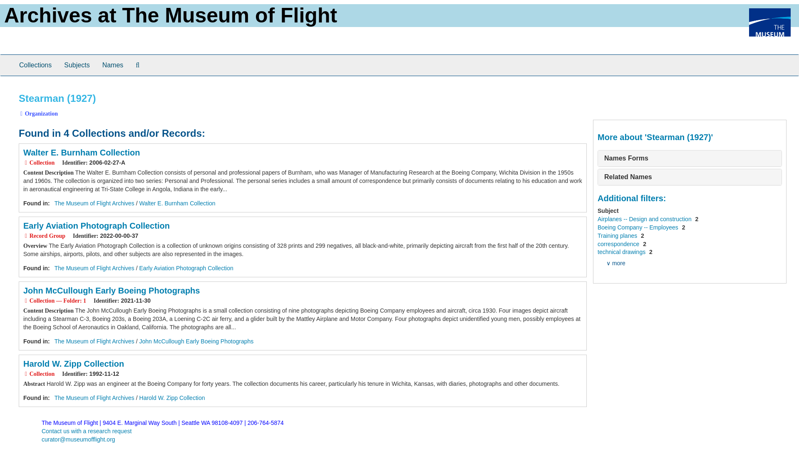 The image size is (799, 449). I want to click on Harold W. Zipp Collection, so click(73, 363).